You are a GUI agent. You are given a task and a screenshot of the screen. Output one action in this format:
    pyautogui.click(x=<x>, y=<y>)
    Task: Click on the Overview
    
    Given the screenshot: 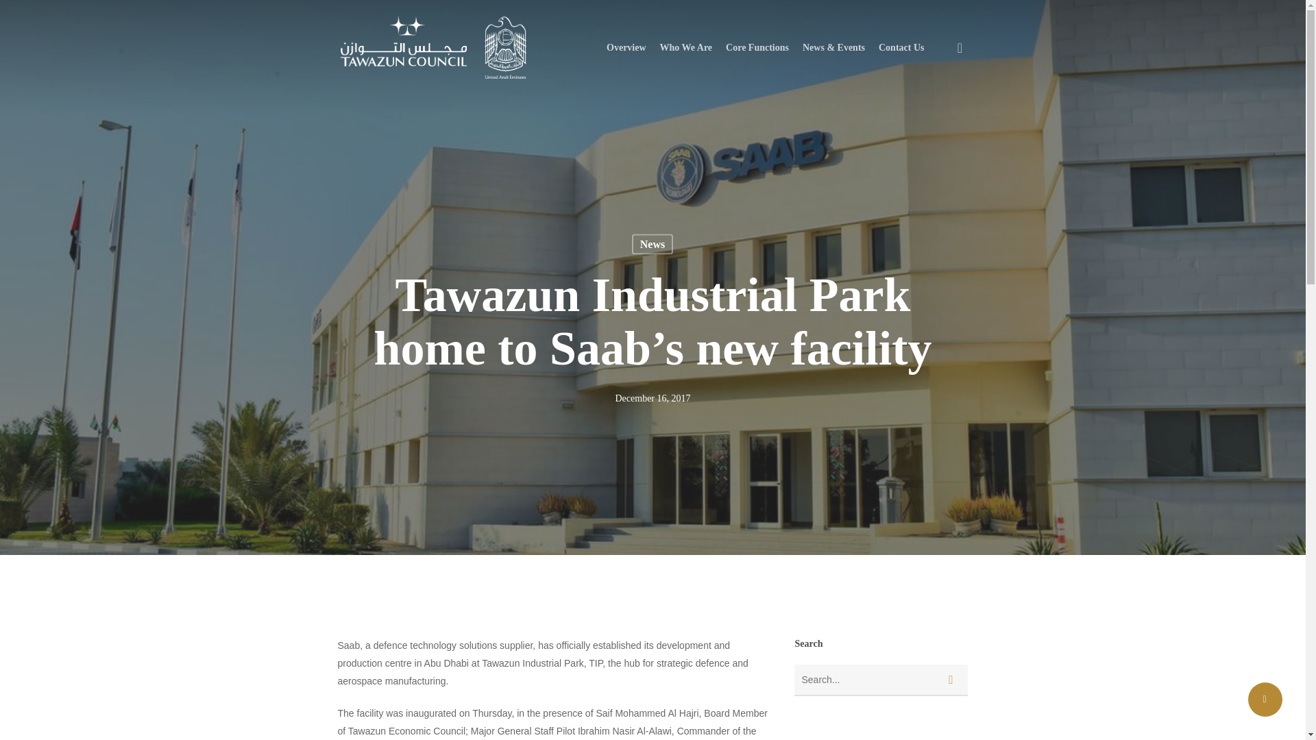 What is the action you would take?
    pyautogui.click(x=626, y=48)
    